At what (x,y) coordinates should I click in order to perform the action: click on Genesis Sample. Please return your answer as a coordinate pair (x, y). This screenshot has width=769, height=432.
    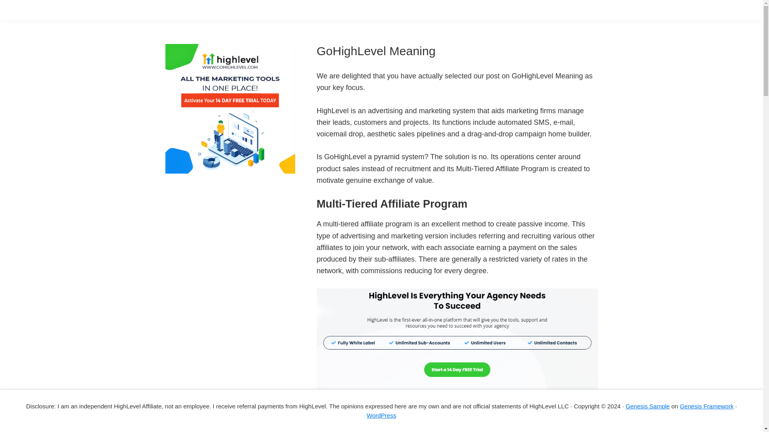
    Looking at the image, I should click on (648, 406).